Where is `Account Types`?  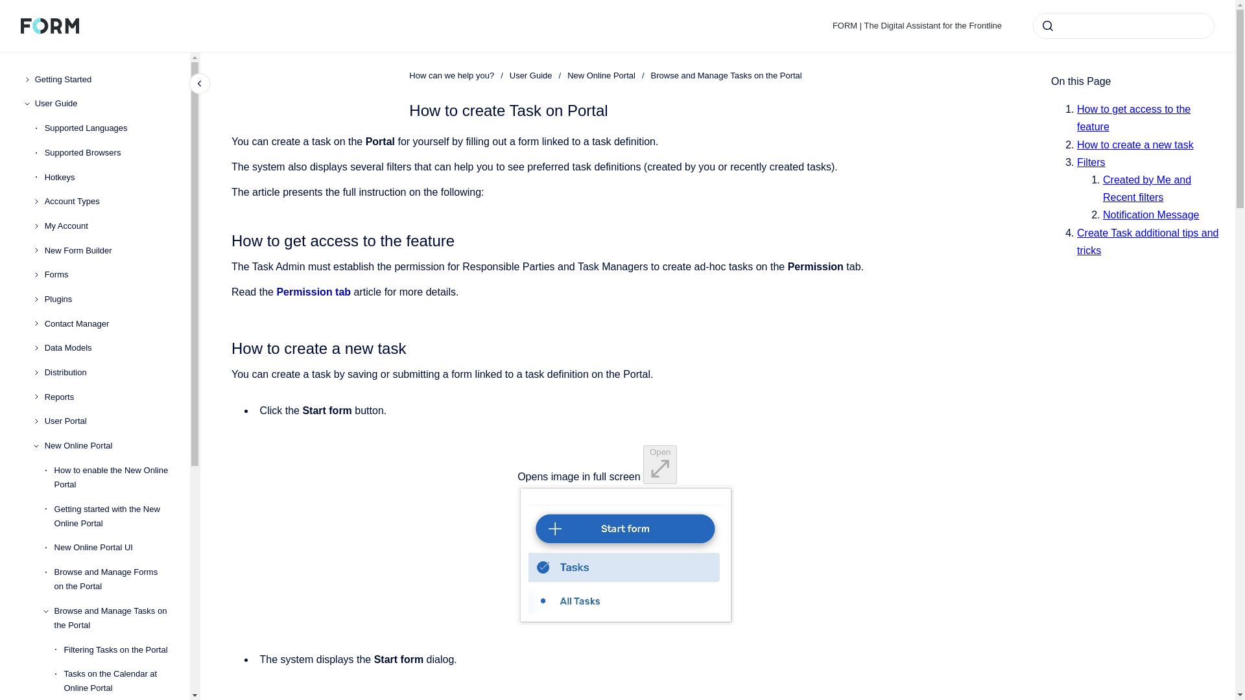
Account Types is located at coordinates (109, 201).